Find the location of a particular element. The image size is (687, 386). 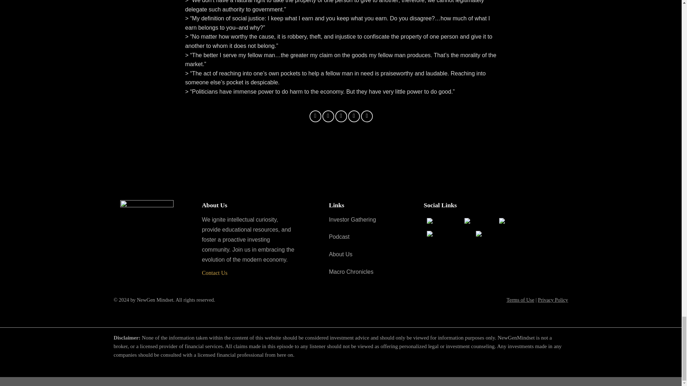

Macro Chronicles is located at coordinates (351, 272).